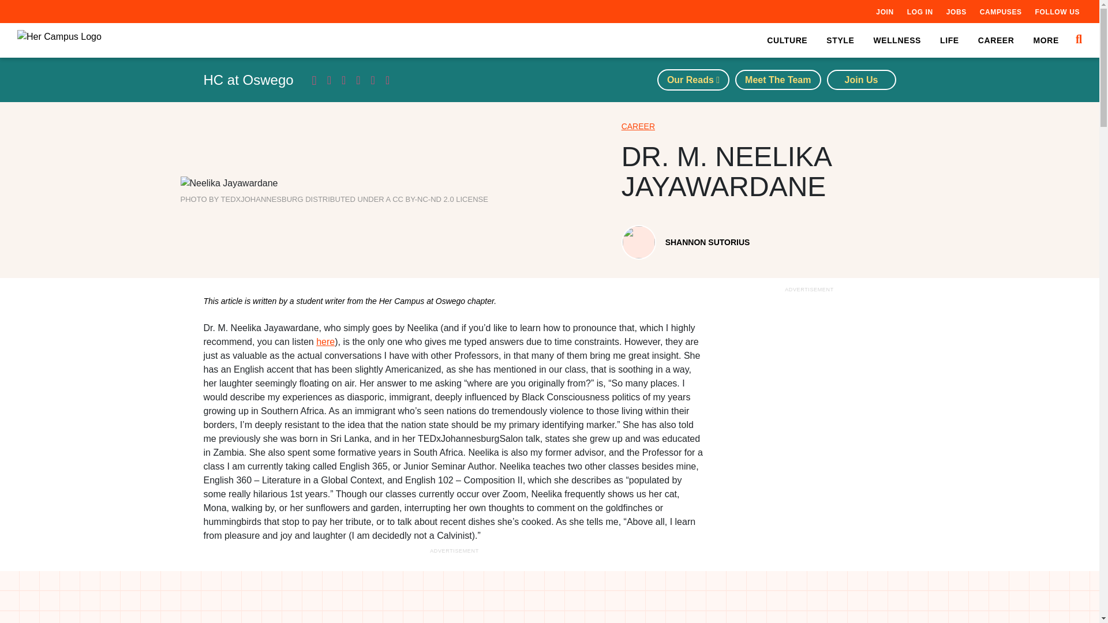 The width and height of the screenshot is (1108, 623). Describe the element at coordinates (956, 12) in the screenshot. I see `JOBS` at that location.